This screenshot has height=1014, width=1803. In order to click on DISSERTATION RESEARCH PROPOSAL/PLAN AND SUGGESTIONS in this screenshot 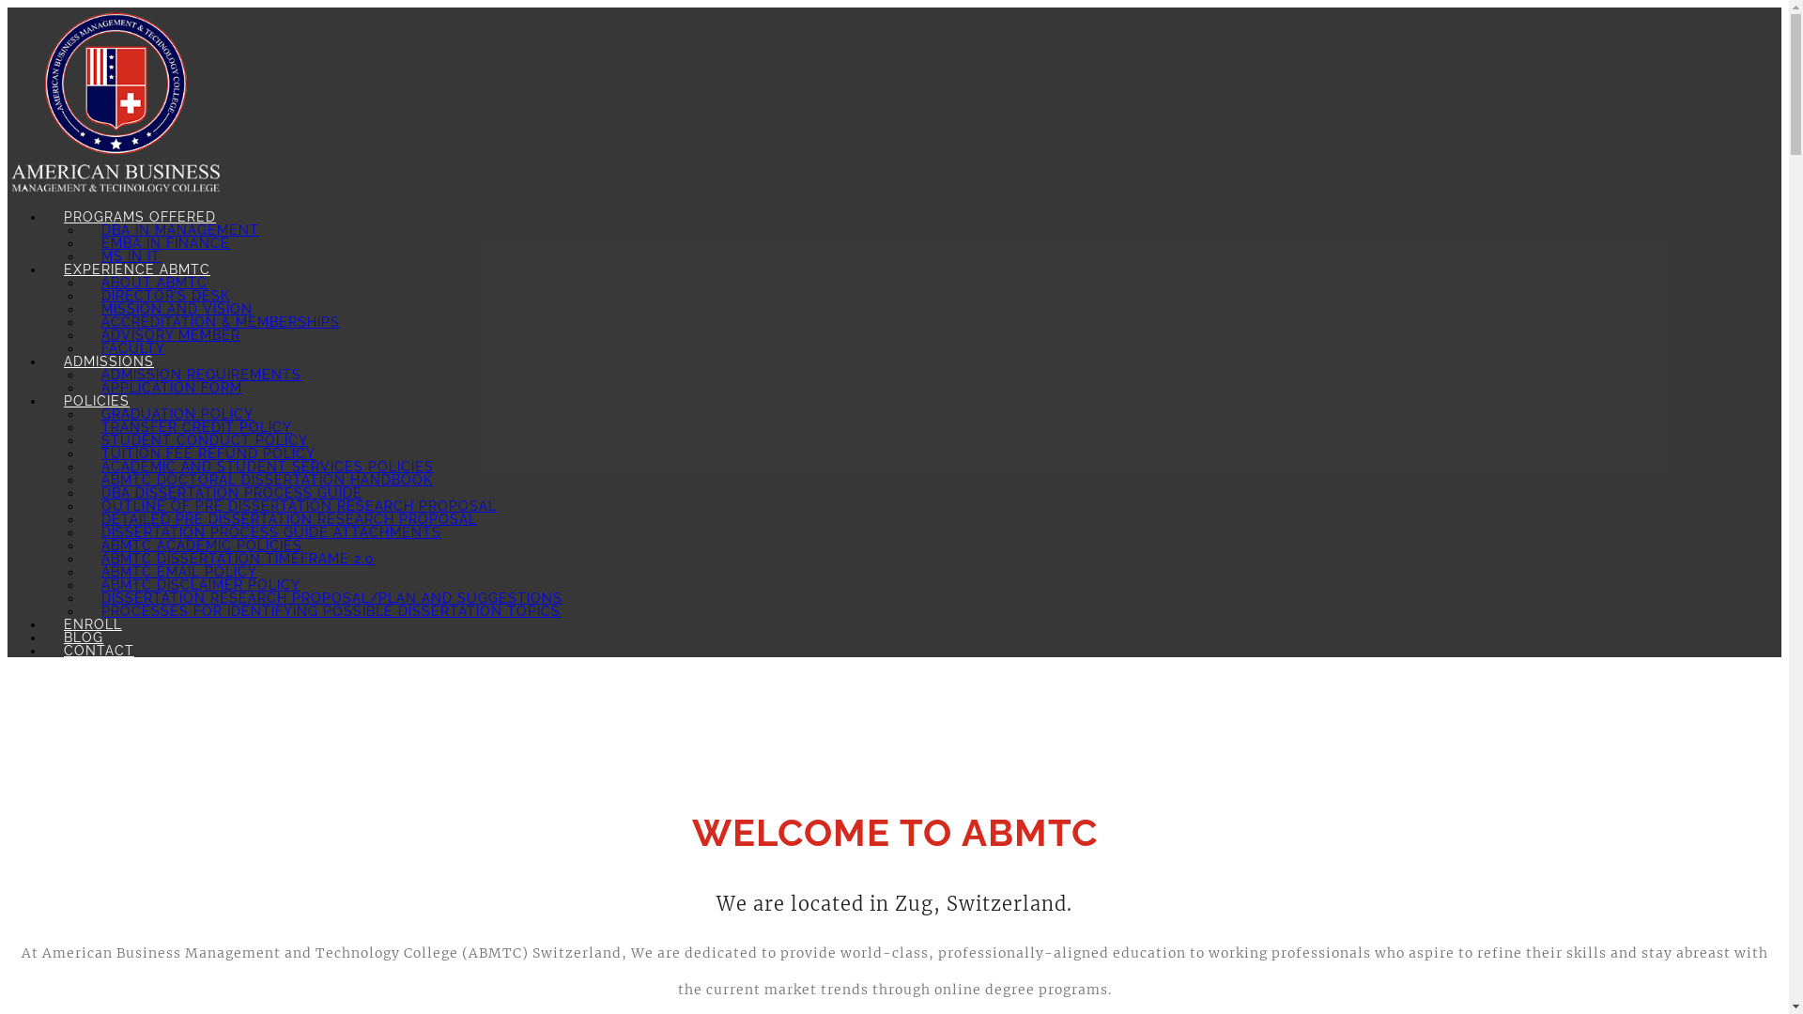, I will do `click(332, 598)`.